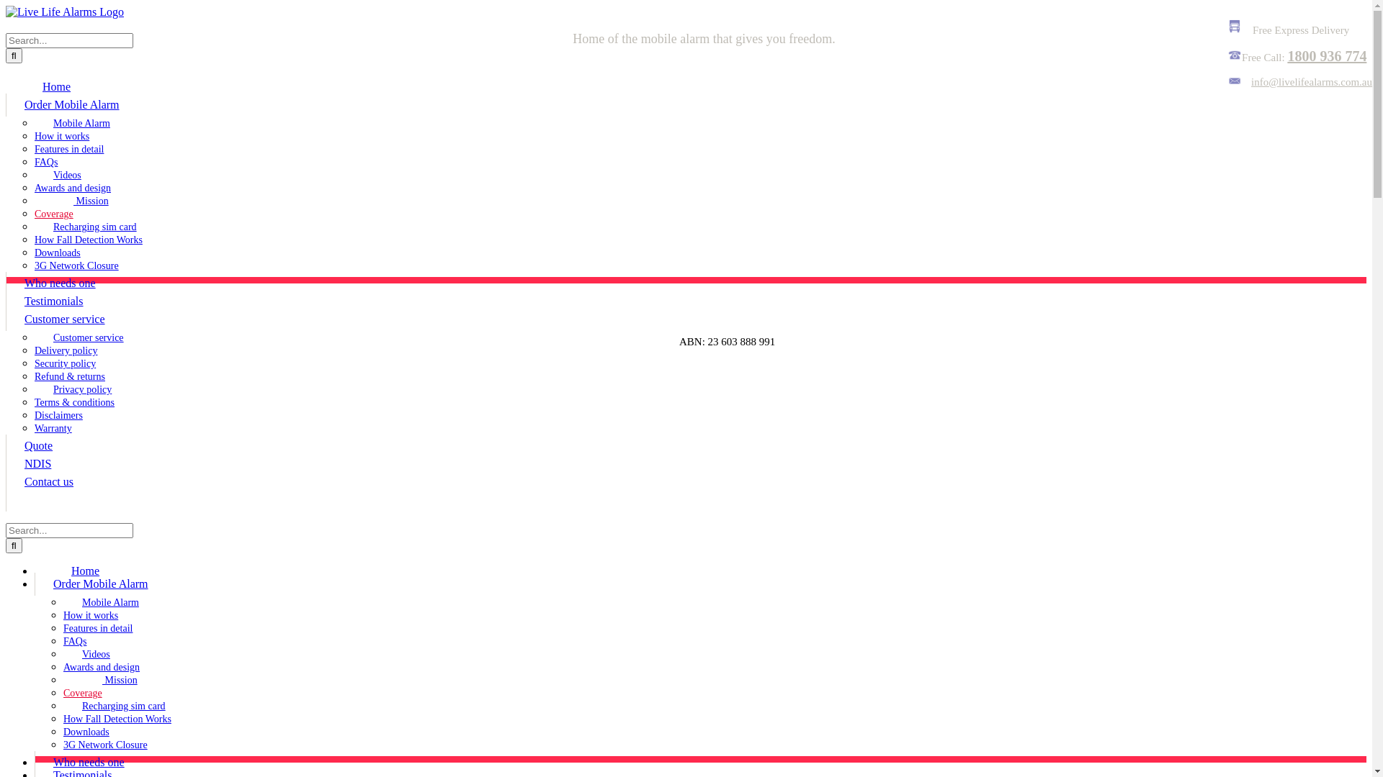  What do you see at coordinates (72, 201) in the screenshot?
I see `Beliefs & Mission` at bounding box center [72, 201].